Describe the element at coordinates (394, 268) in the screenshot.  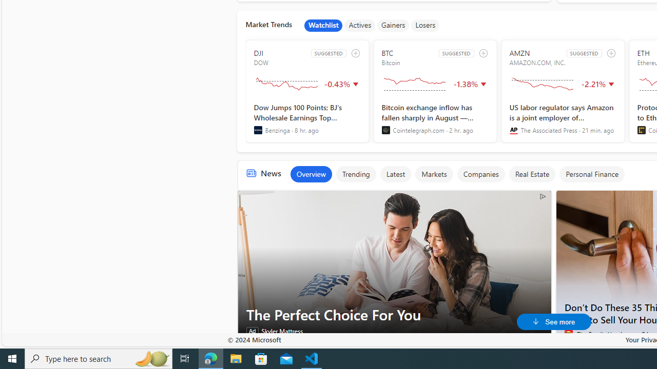
I see `The Perfect Choice For You` at that location.